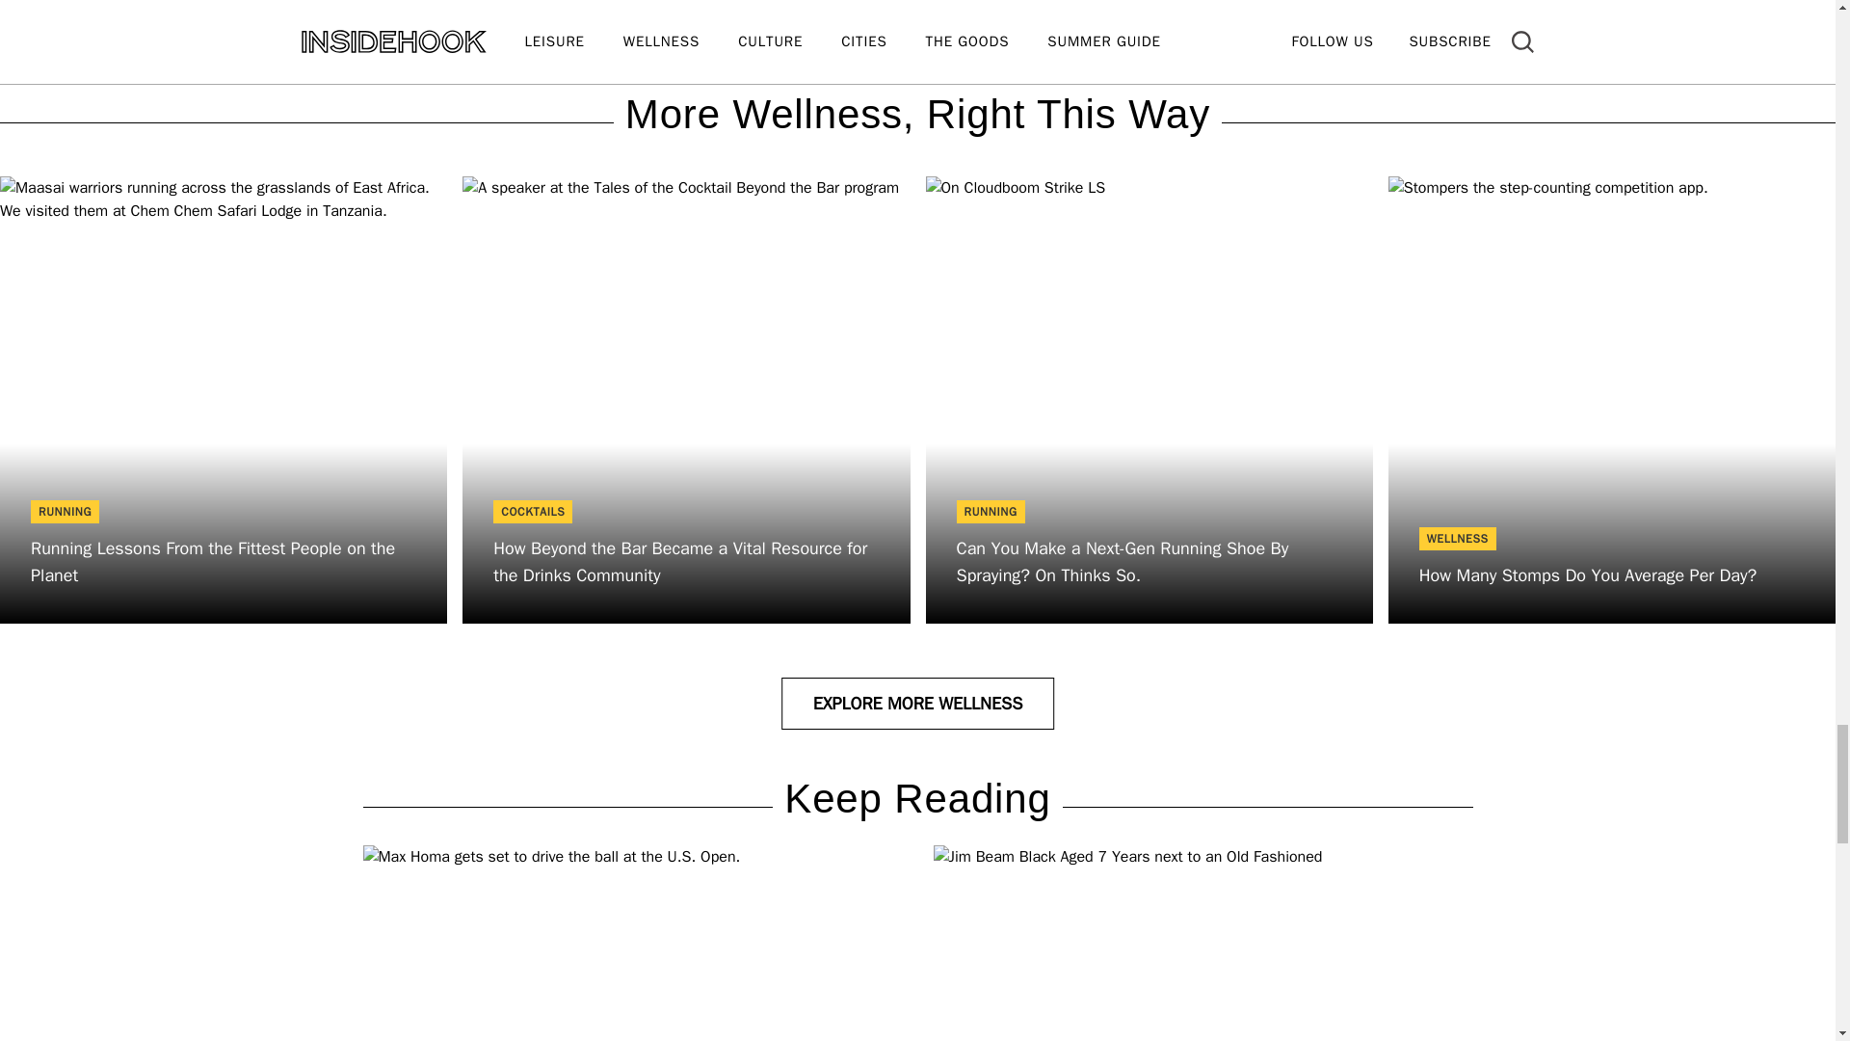  I want to click on on, so click(501, 8).